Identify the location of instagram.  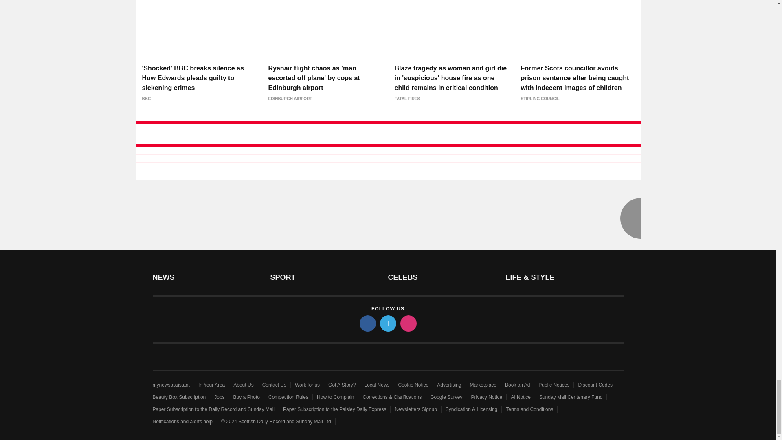
(408, 323).